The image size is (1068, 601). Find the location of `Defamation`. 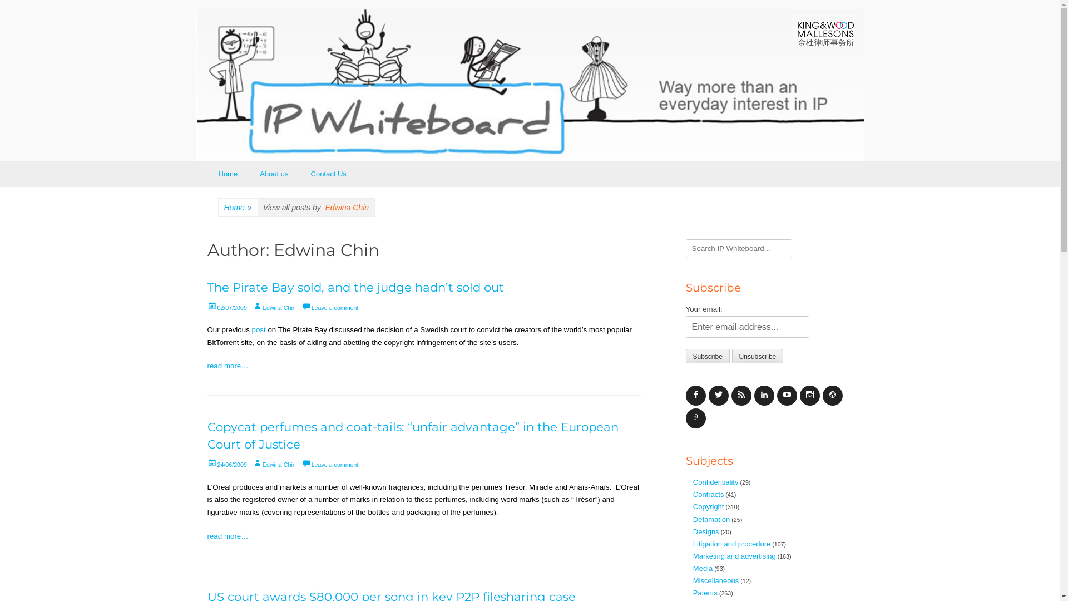

Defamation is located at coordinates (711, 520).